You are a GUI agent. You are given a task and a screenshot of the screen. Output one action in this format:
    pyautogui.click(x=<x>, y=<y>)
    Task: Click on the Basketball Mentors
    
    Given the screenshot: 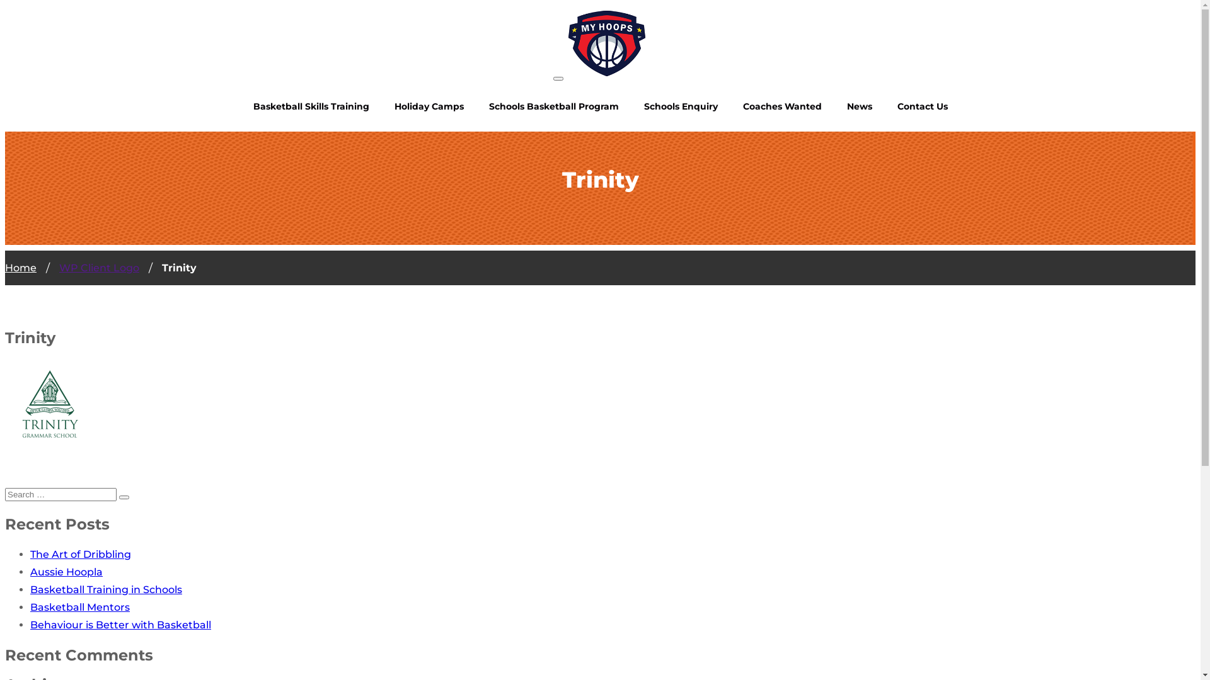 What is the action you would take?
    pyautogui.click(x=80, y=607)
    